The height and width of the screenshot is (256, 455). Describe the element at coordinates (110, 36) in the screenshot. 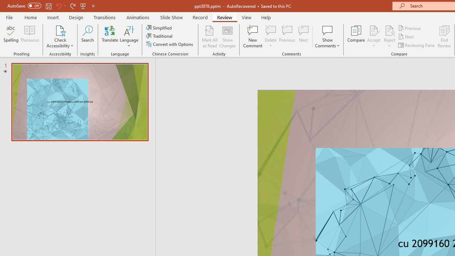

I see `Translate` at that location.